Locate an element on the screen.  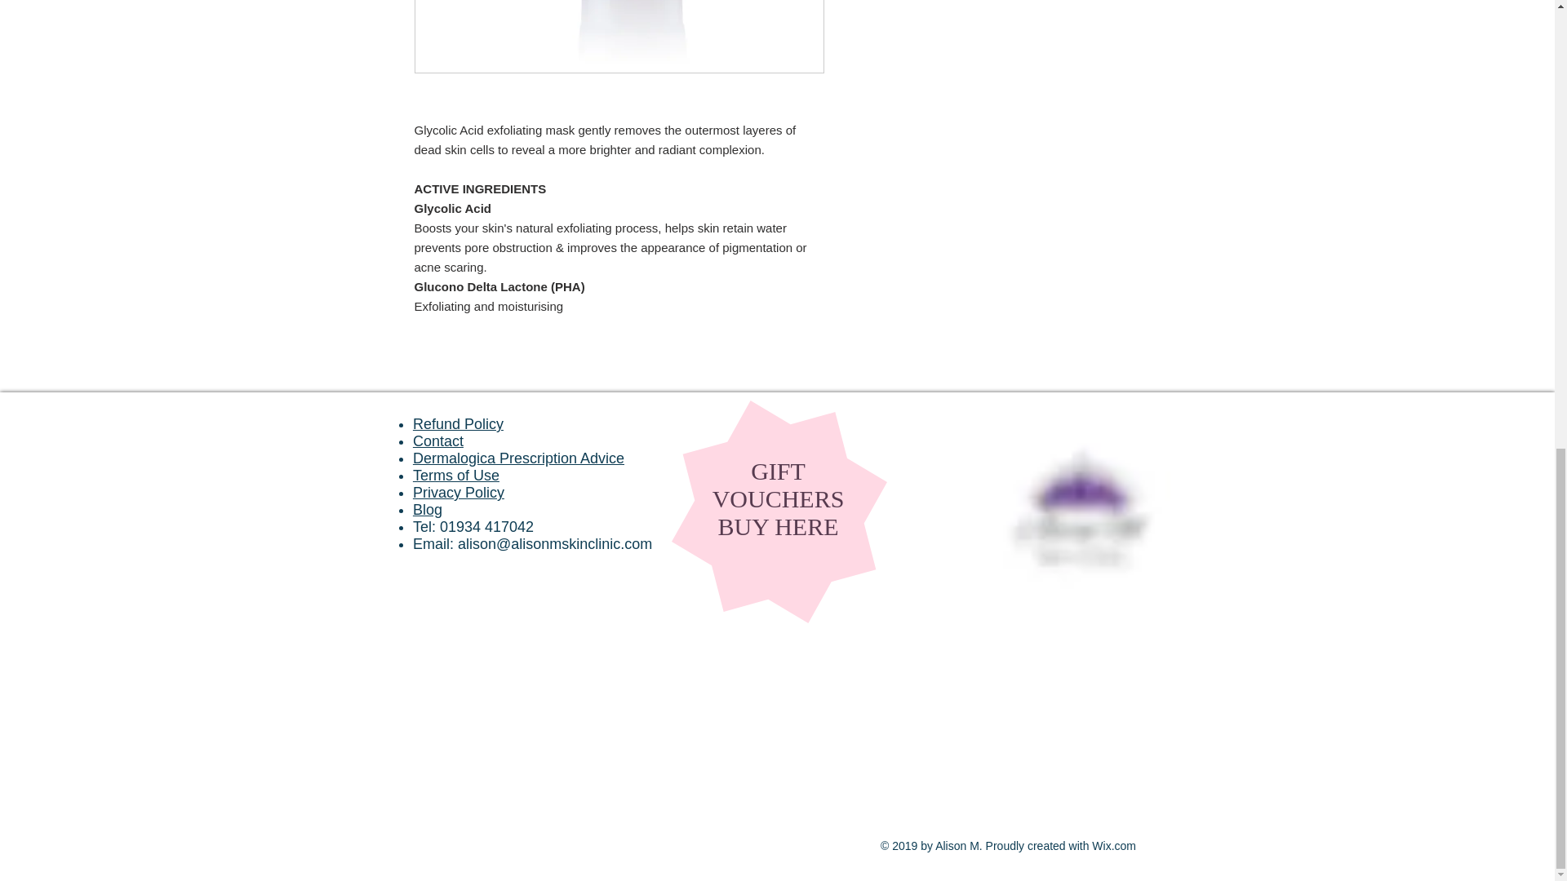
Refund Policy is located at coordinates (458, 424).